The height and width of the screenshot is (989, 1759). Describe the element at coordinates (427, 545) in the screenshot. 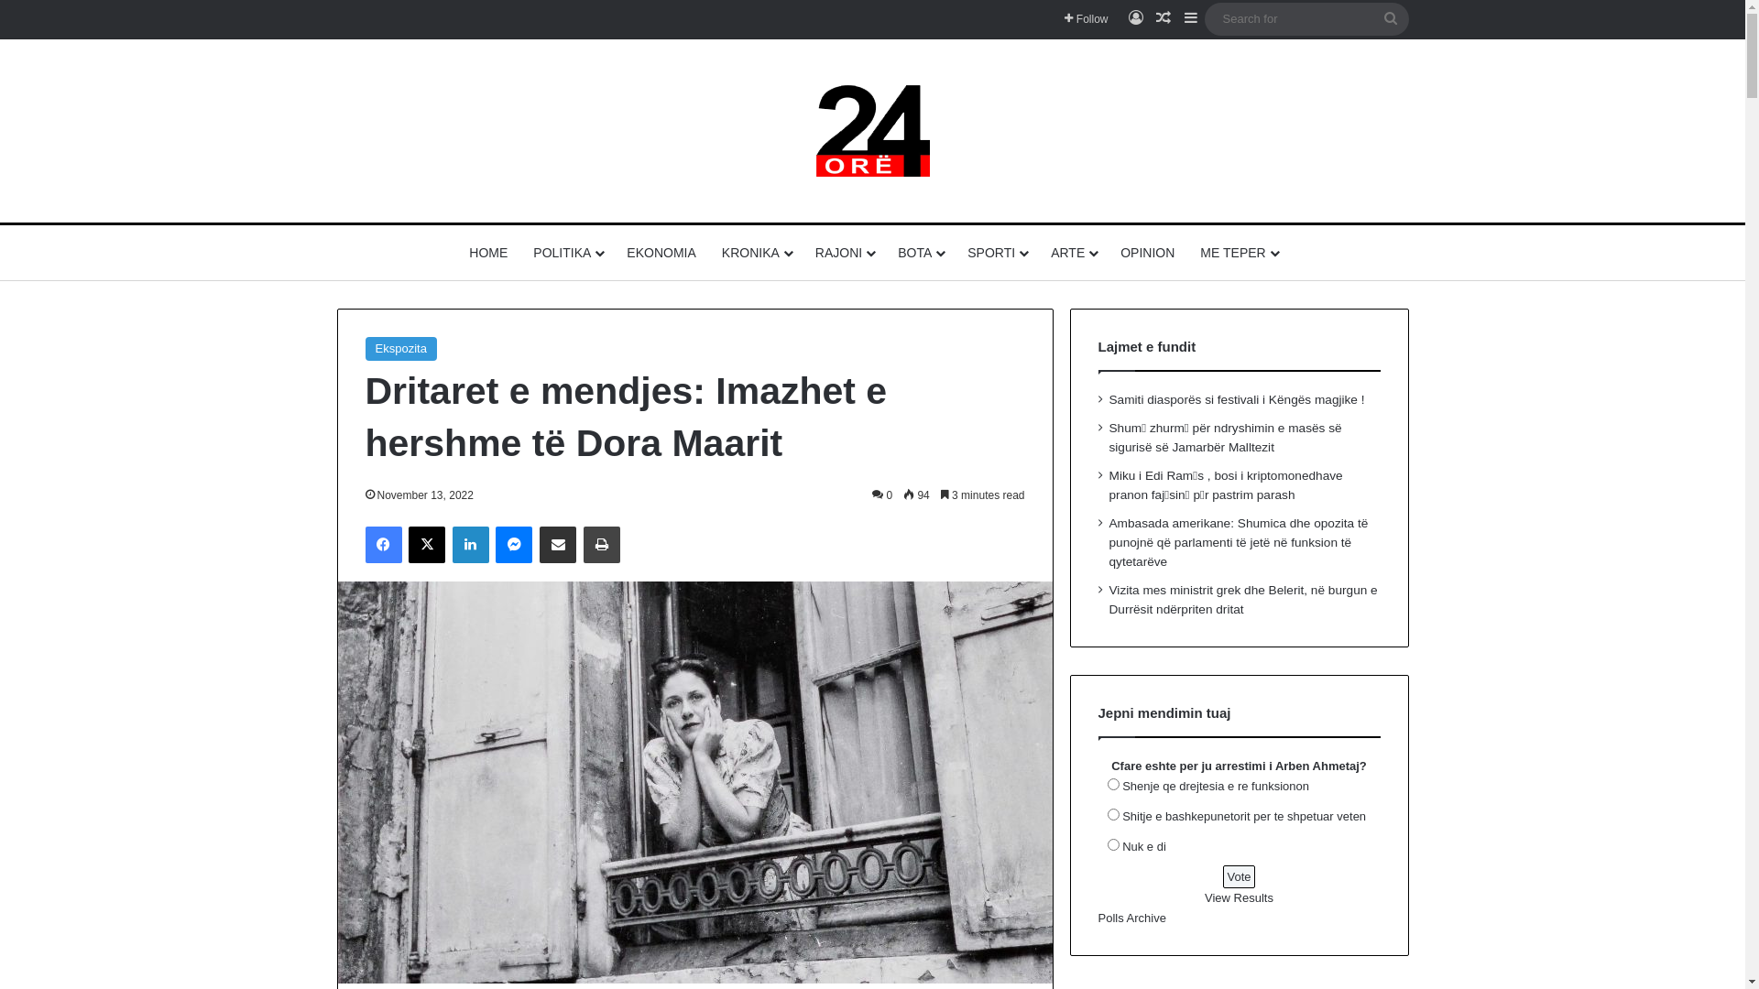

I see `X` at that location.